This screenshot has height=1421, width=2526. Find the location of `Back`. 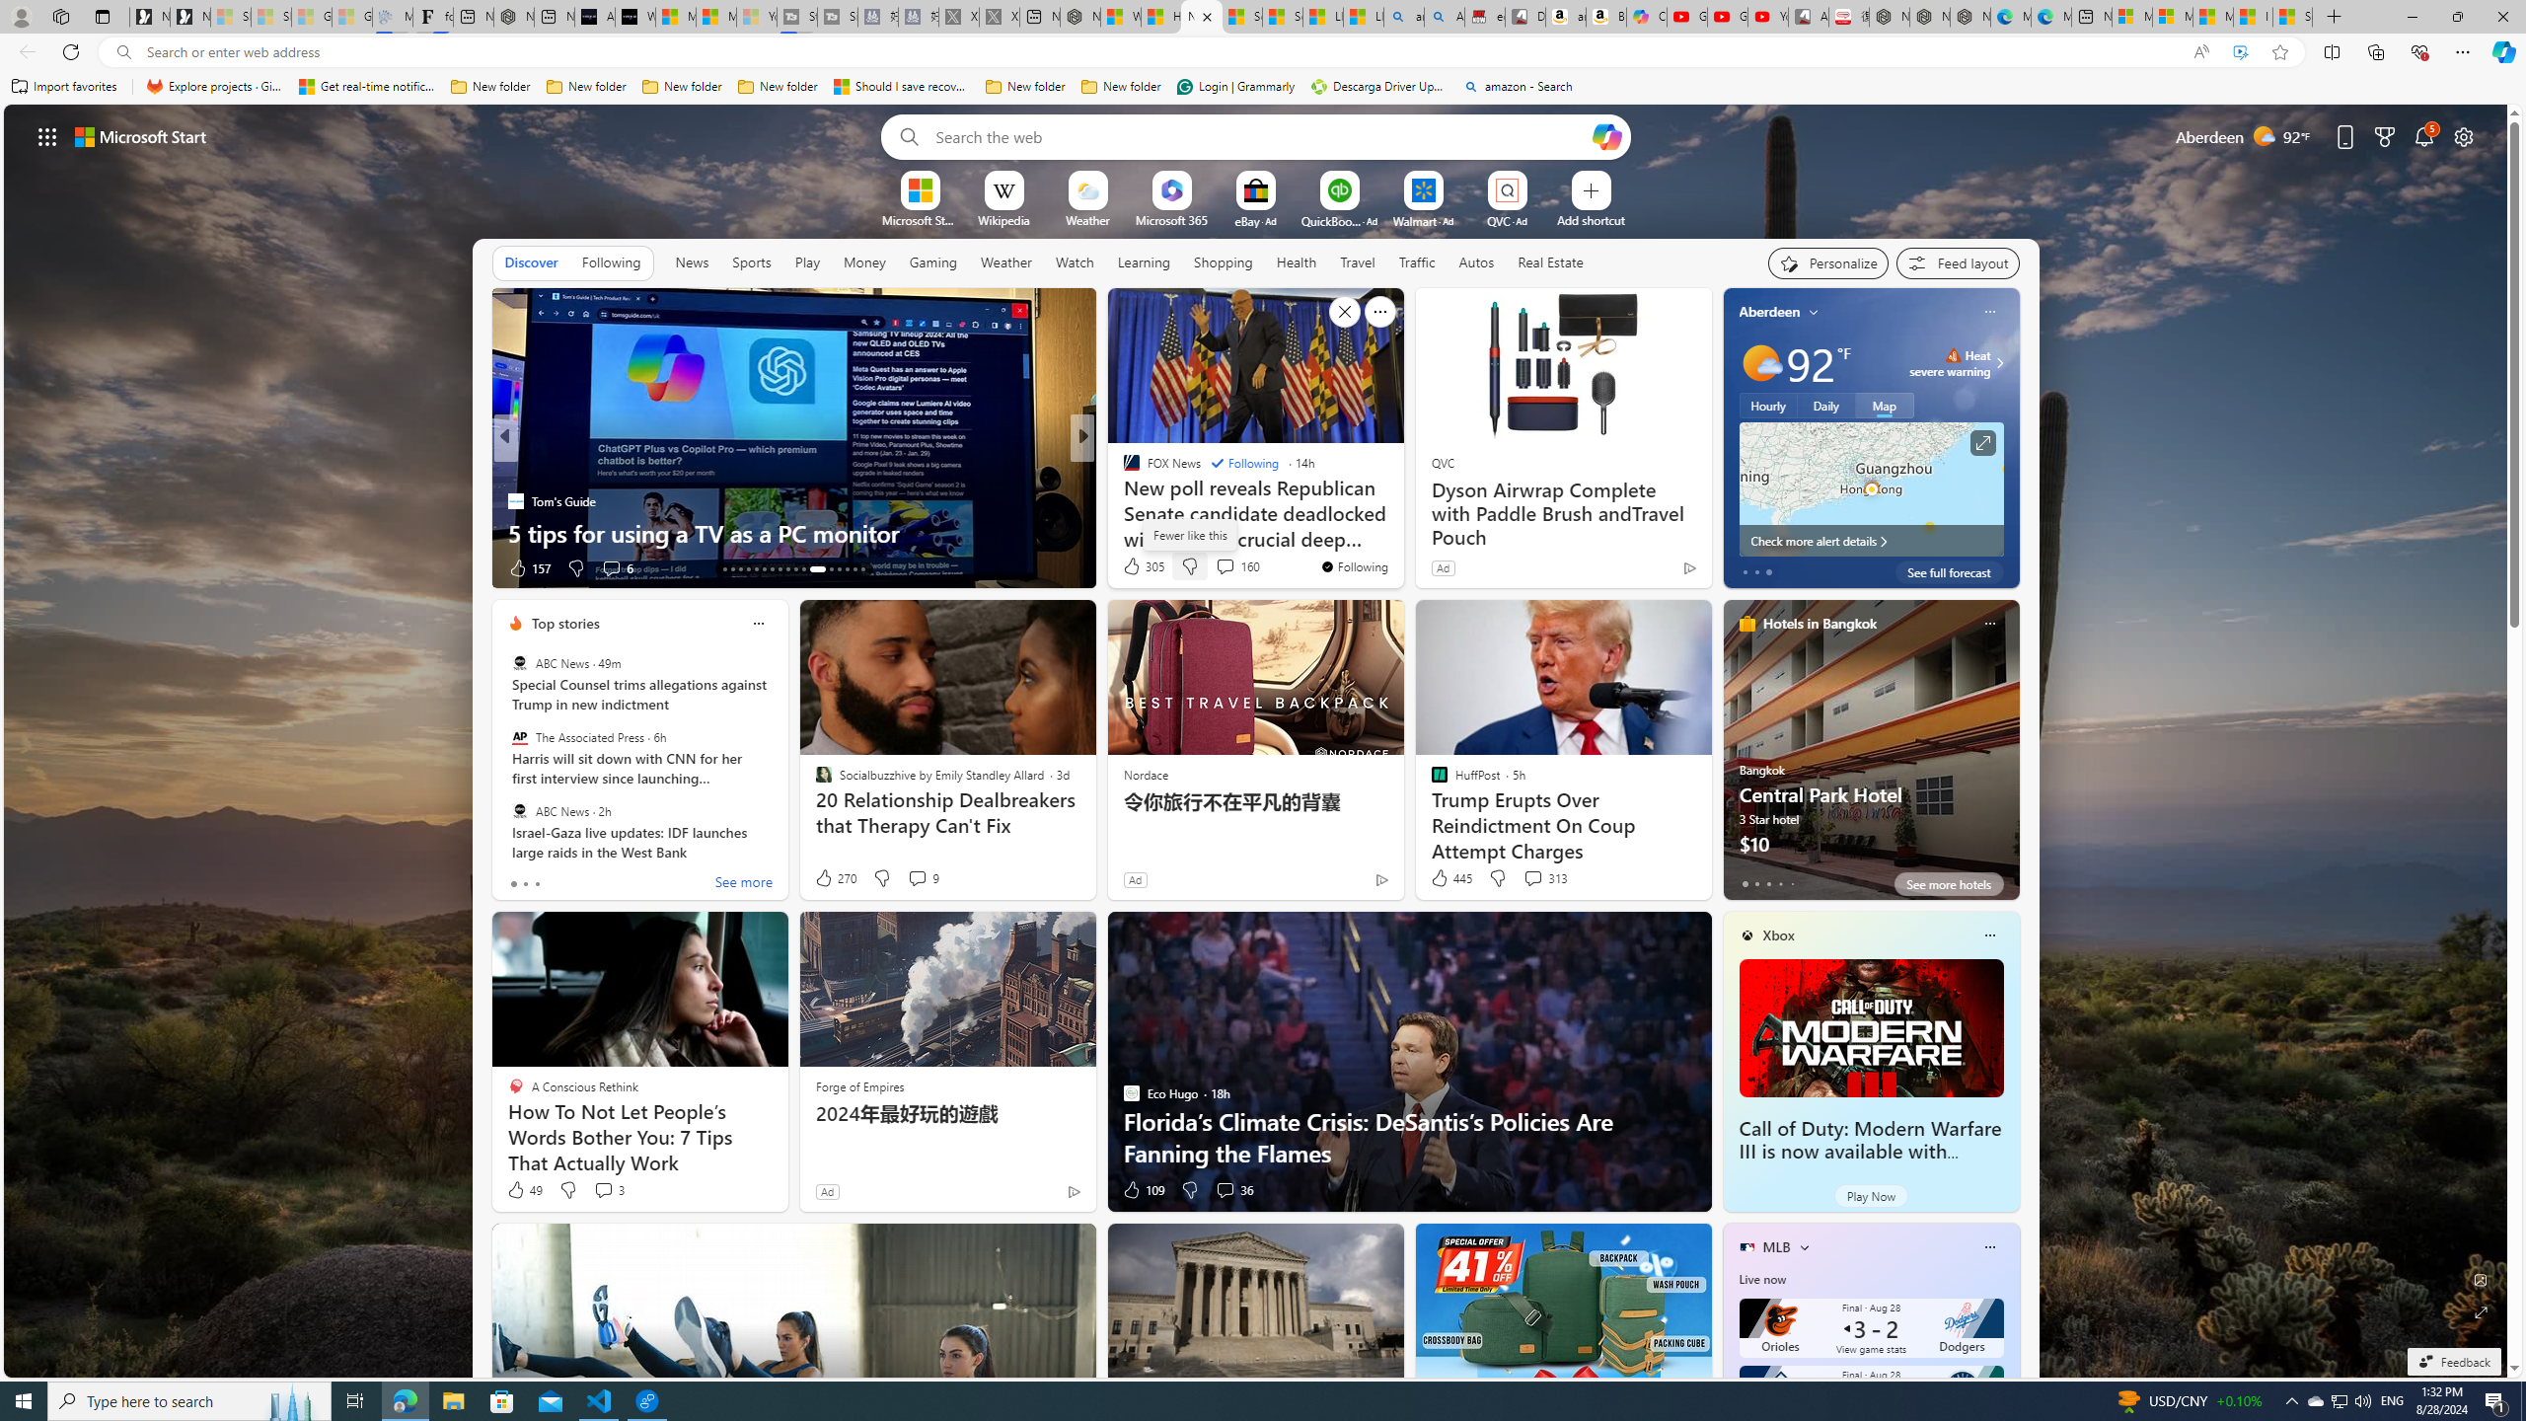

Back is located at coordinates (24, 51).